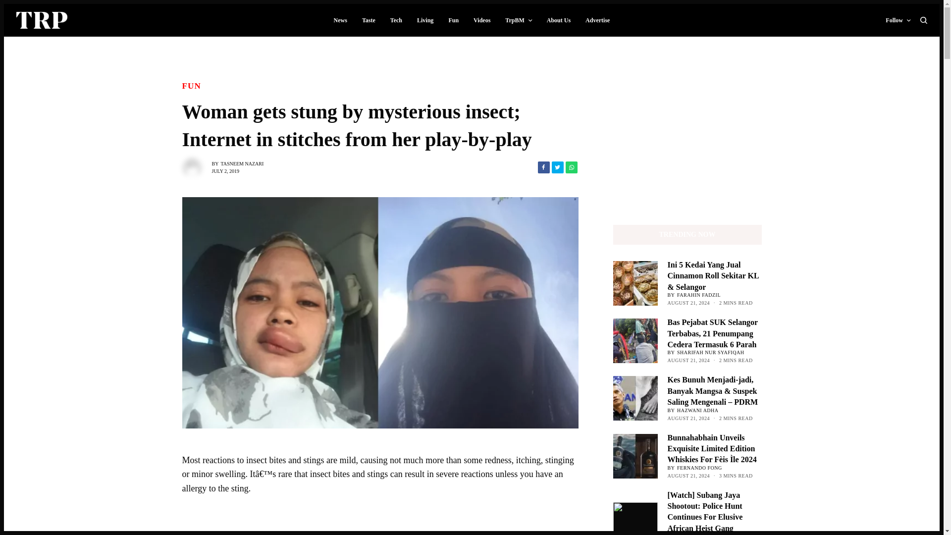 Image resolution: width=951 pixels, height=535 pixels. Describe the element at coordinates (710, 353) in the screenshot. I see `Posts by Sharifah Nur Syafiqah` at that location.